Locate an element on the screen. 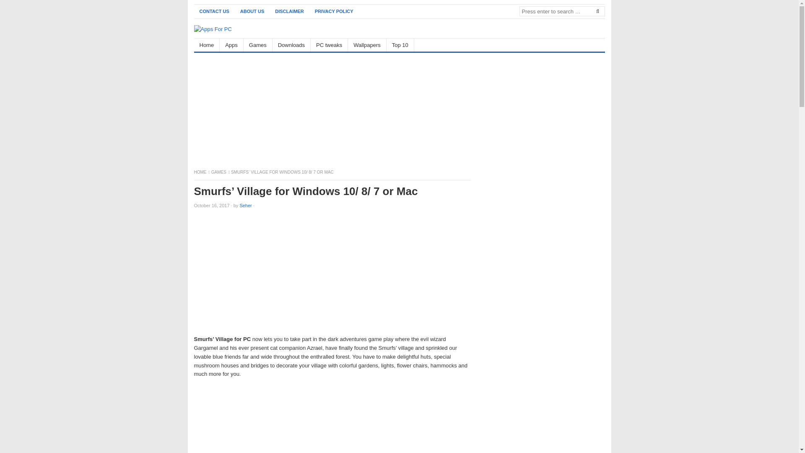 This screenshot has width=805, height=453. Wallpapers is located at coordinates (367, 45).